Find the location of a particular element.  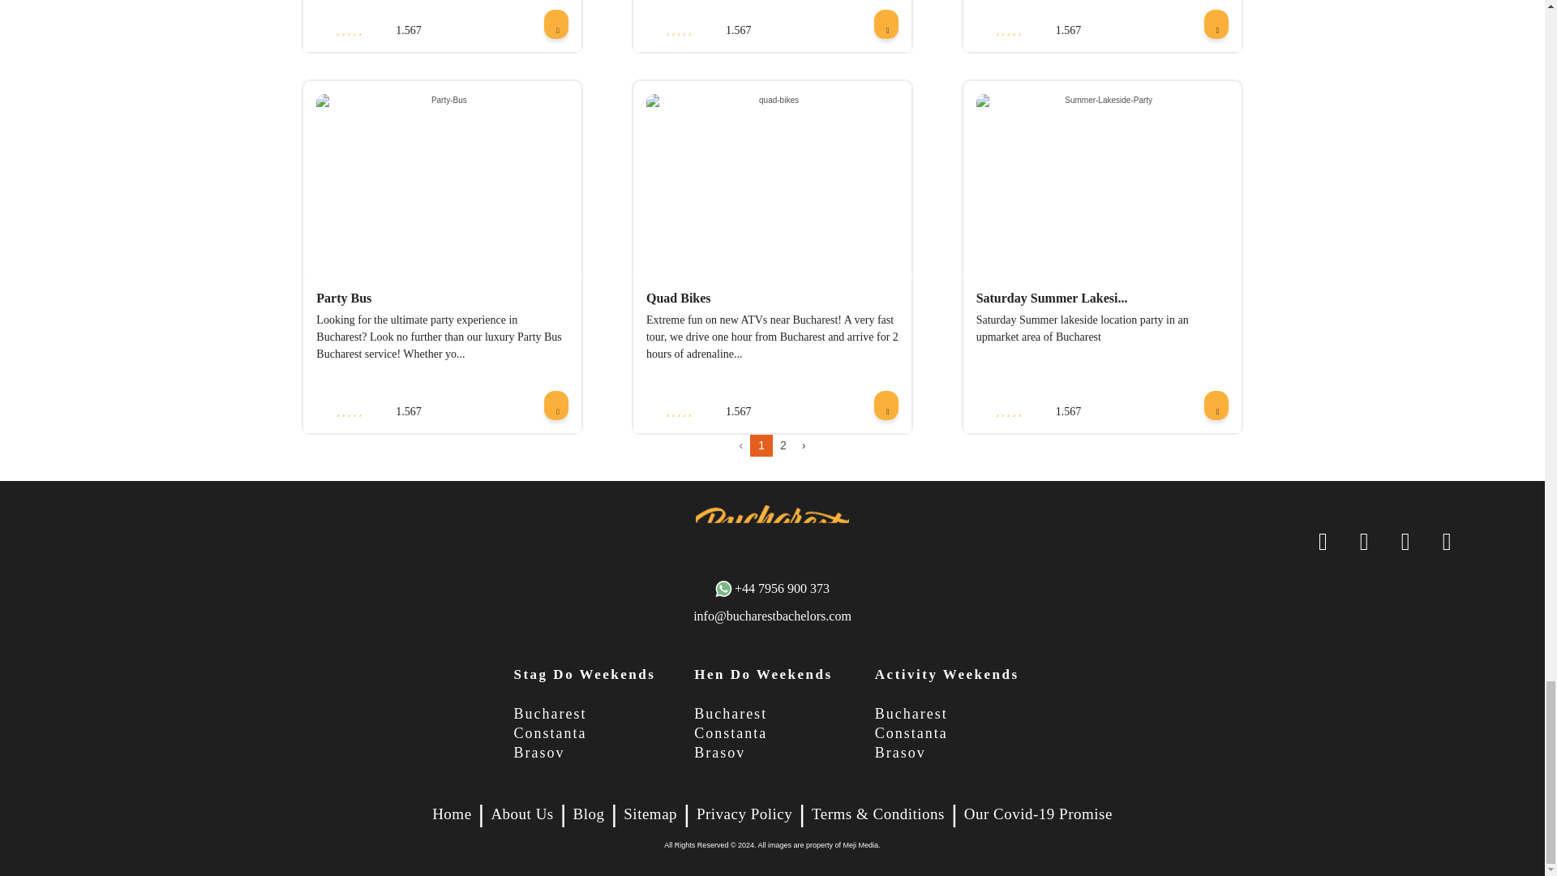

email is located at coordinates (772, 616).